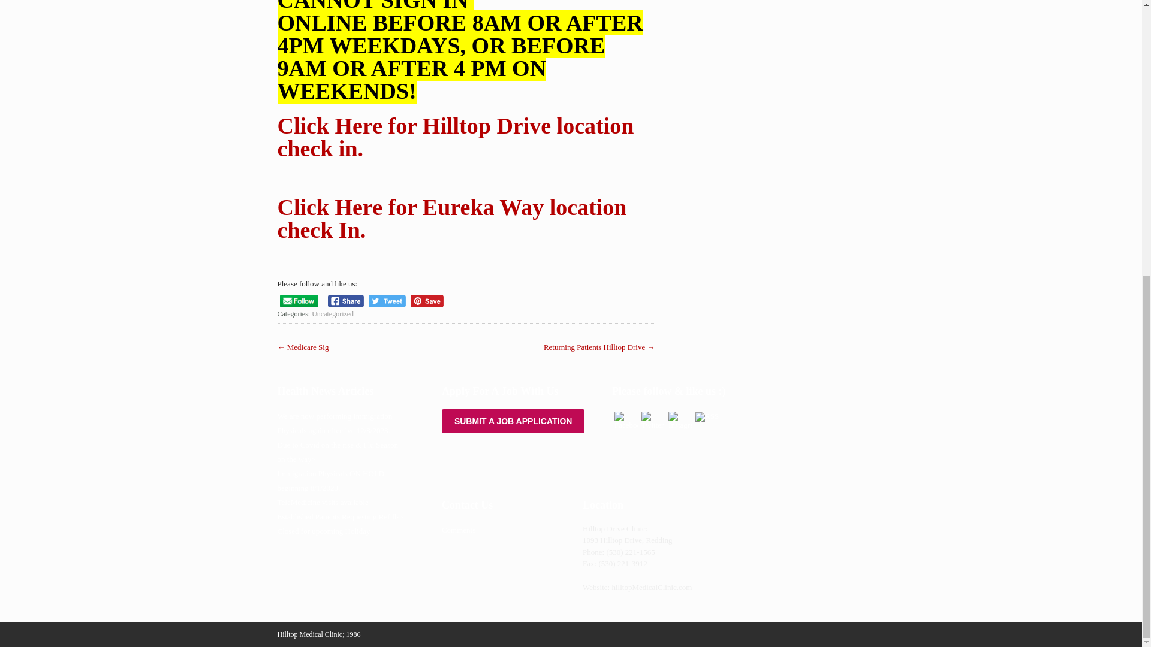 The width and height of the screenshot is (1151, 647). What do you see at coordinates (346, 301) in the screenshot?
I see `Facebook Share` at bounding box center [346, 301].